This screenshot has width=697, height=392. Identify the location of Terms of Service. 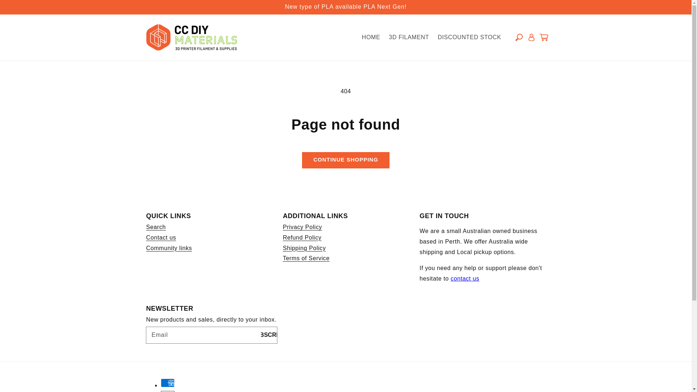
(306, 258).